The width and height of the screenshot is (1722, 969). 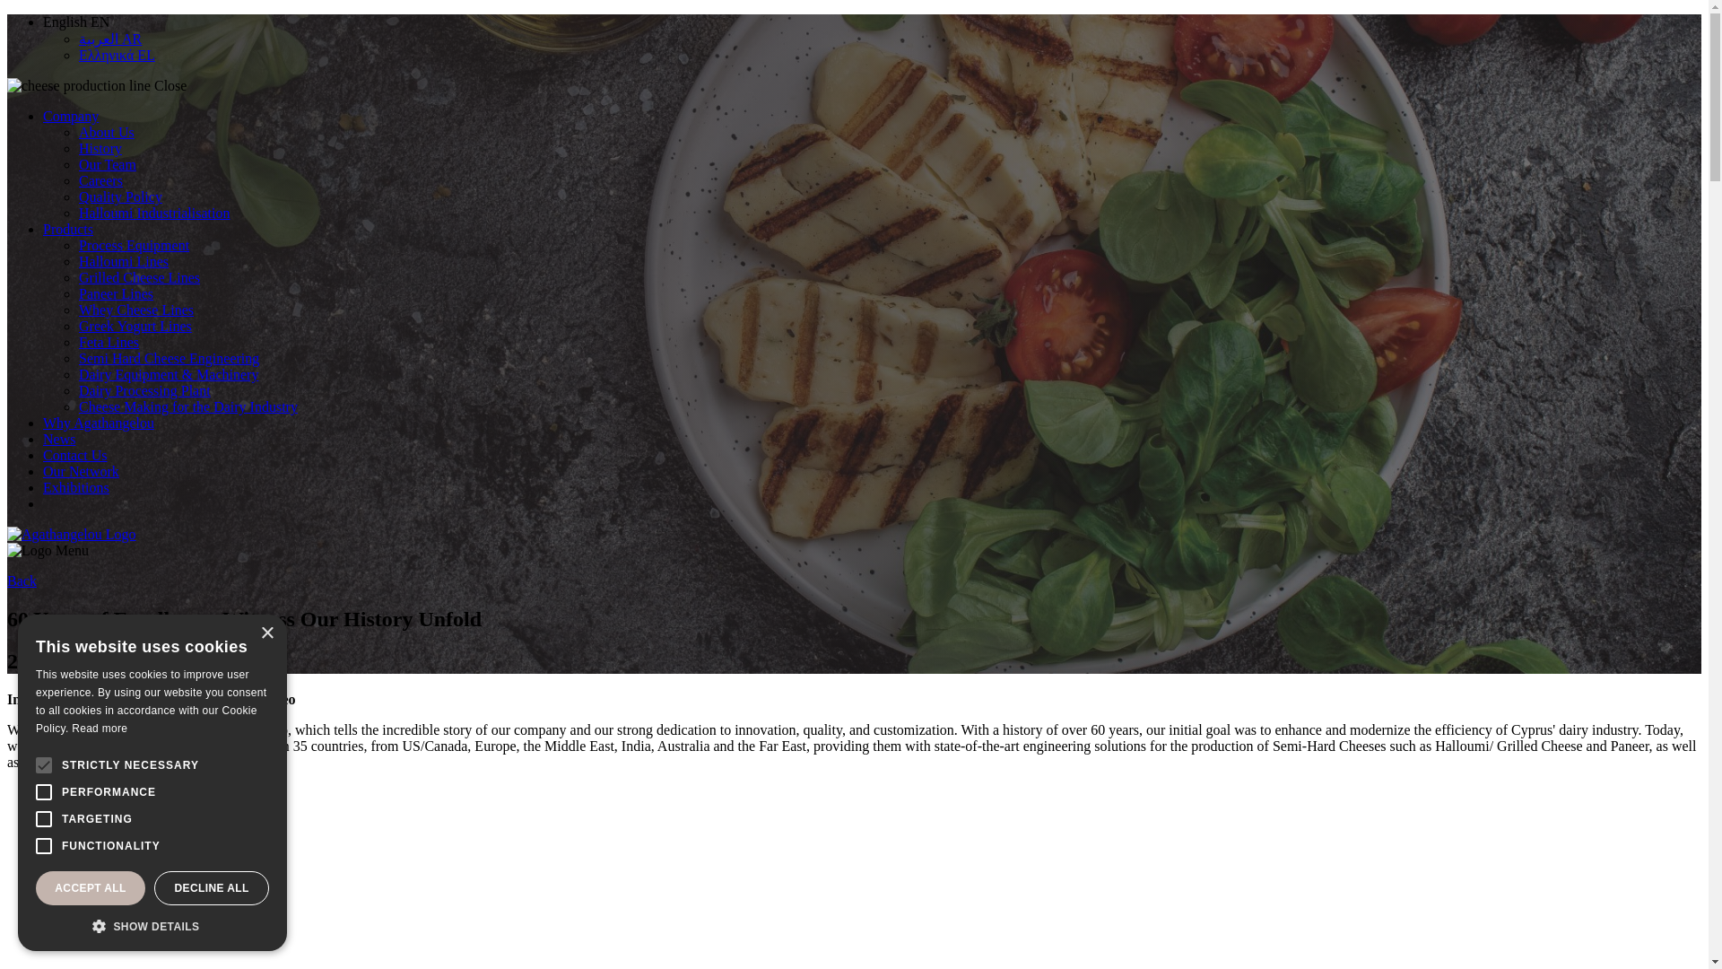 I want to click on About Us, so click(x=106, y=132).